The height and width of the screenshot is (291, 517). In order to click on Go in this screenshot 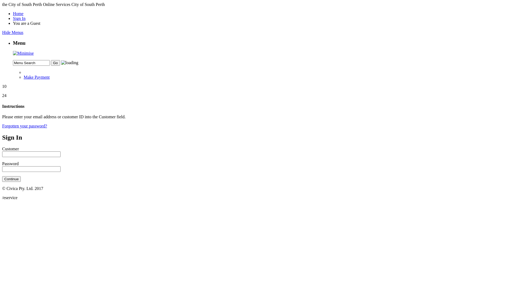, I will do `click(55, 63)`.